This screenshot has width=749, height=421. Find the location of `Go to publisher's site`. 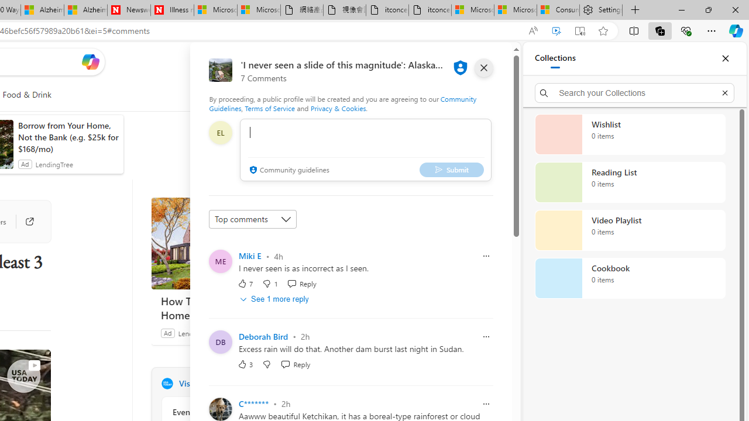

Go to publisher's site is located at coordinates (23, 221).